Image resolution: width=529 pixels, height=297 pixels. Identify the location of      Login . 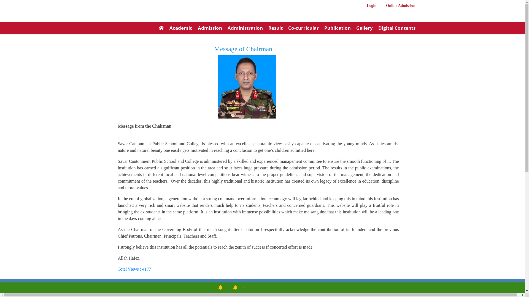
(370, 6).